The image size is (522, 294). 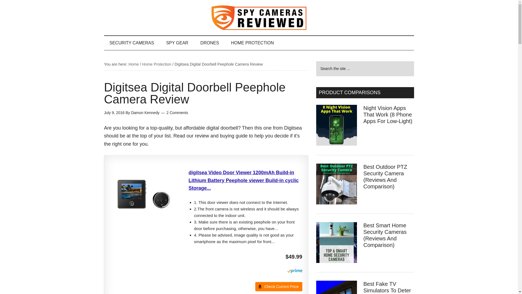 What do you see at coordinates (177, 113) in the screenshot?
I see `2 Comments` at bounding box center [177, 113].